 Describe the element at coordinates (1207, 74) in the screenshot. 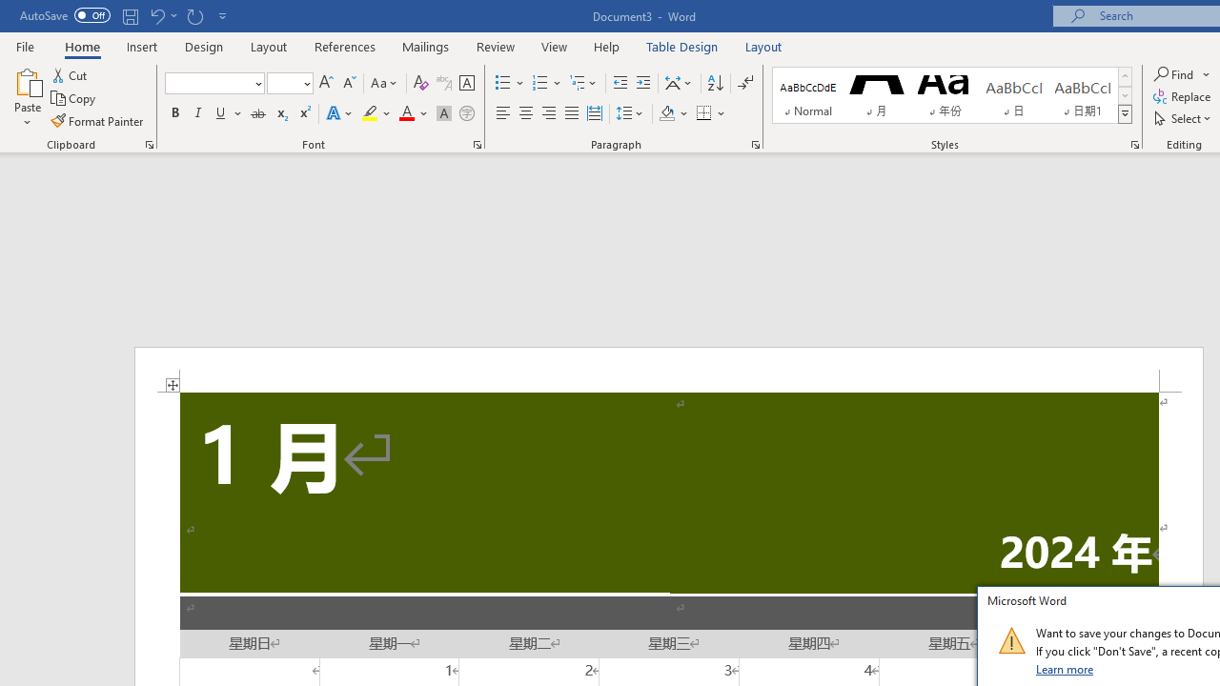

I see `More Options` at that location.